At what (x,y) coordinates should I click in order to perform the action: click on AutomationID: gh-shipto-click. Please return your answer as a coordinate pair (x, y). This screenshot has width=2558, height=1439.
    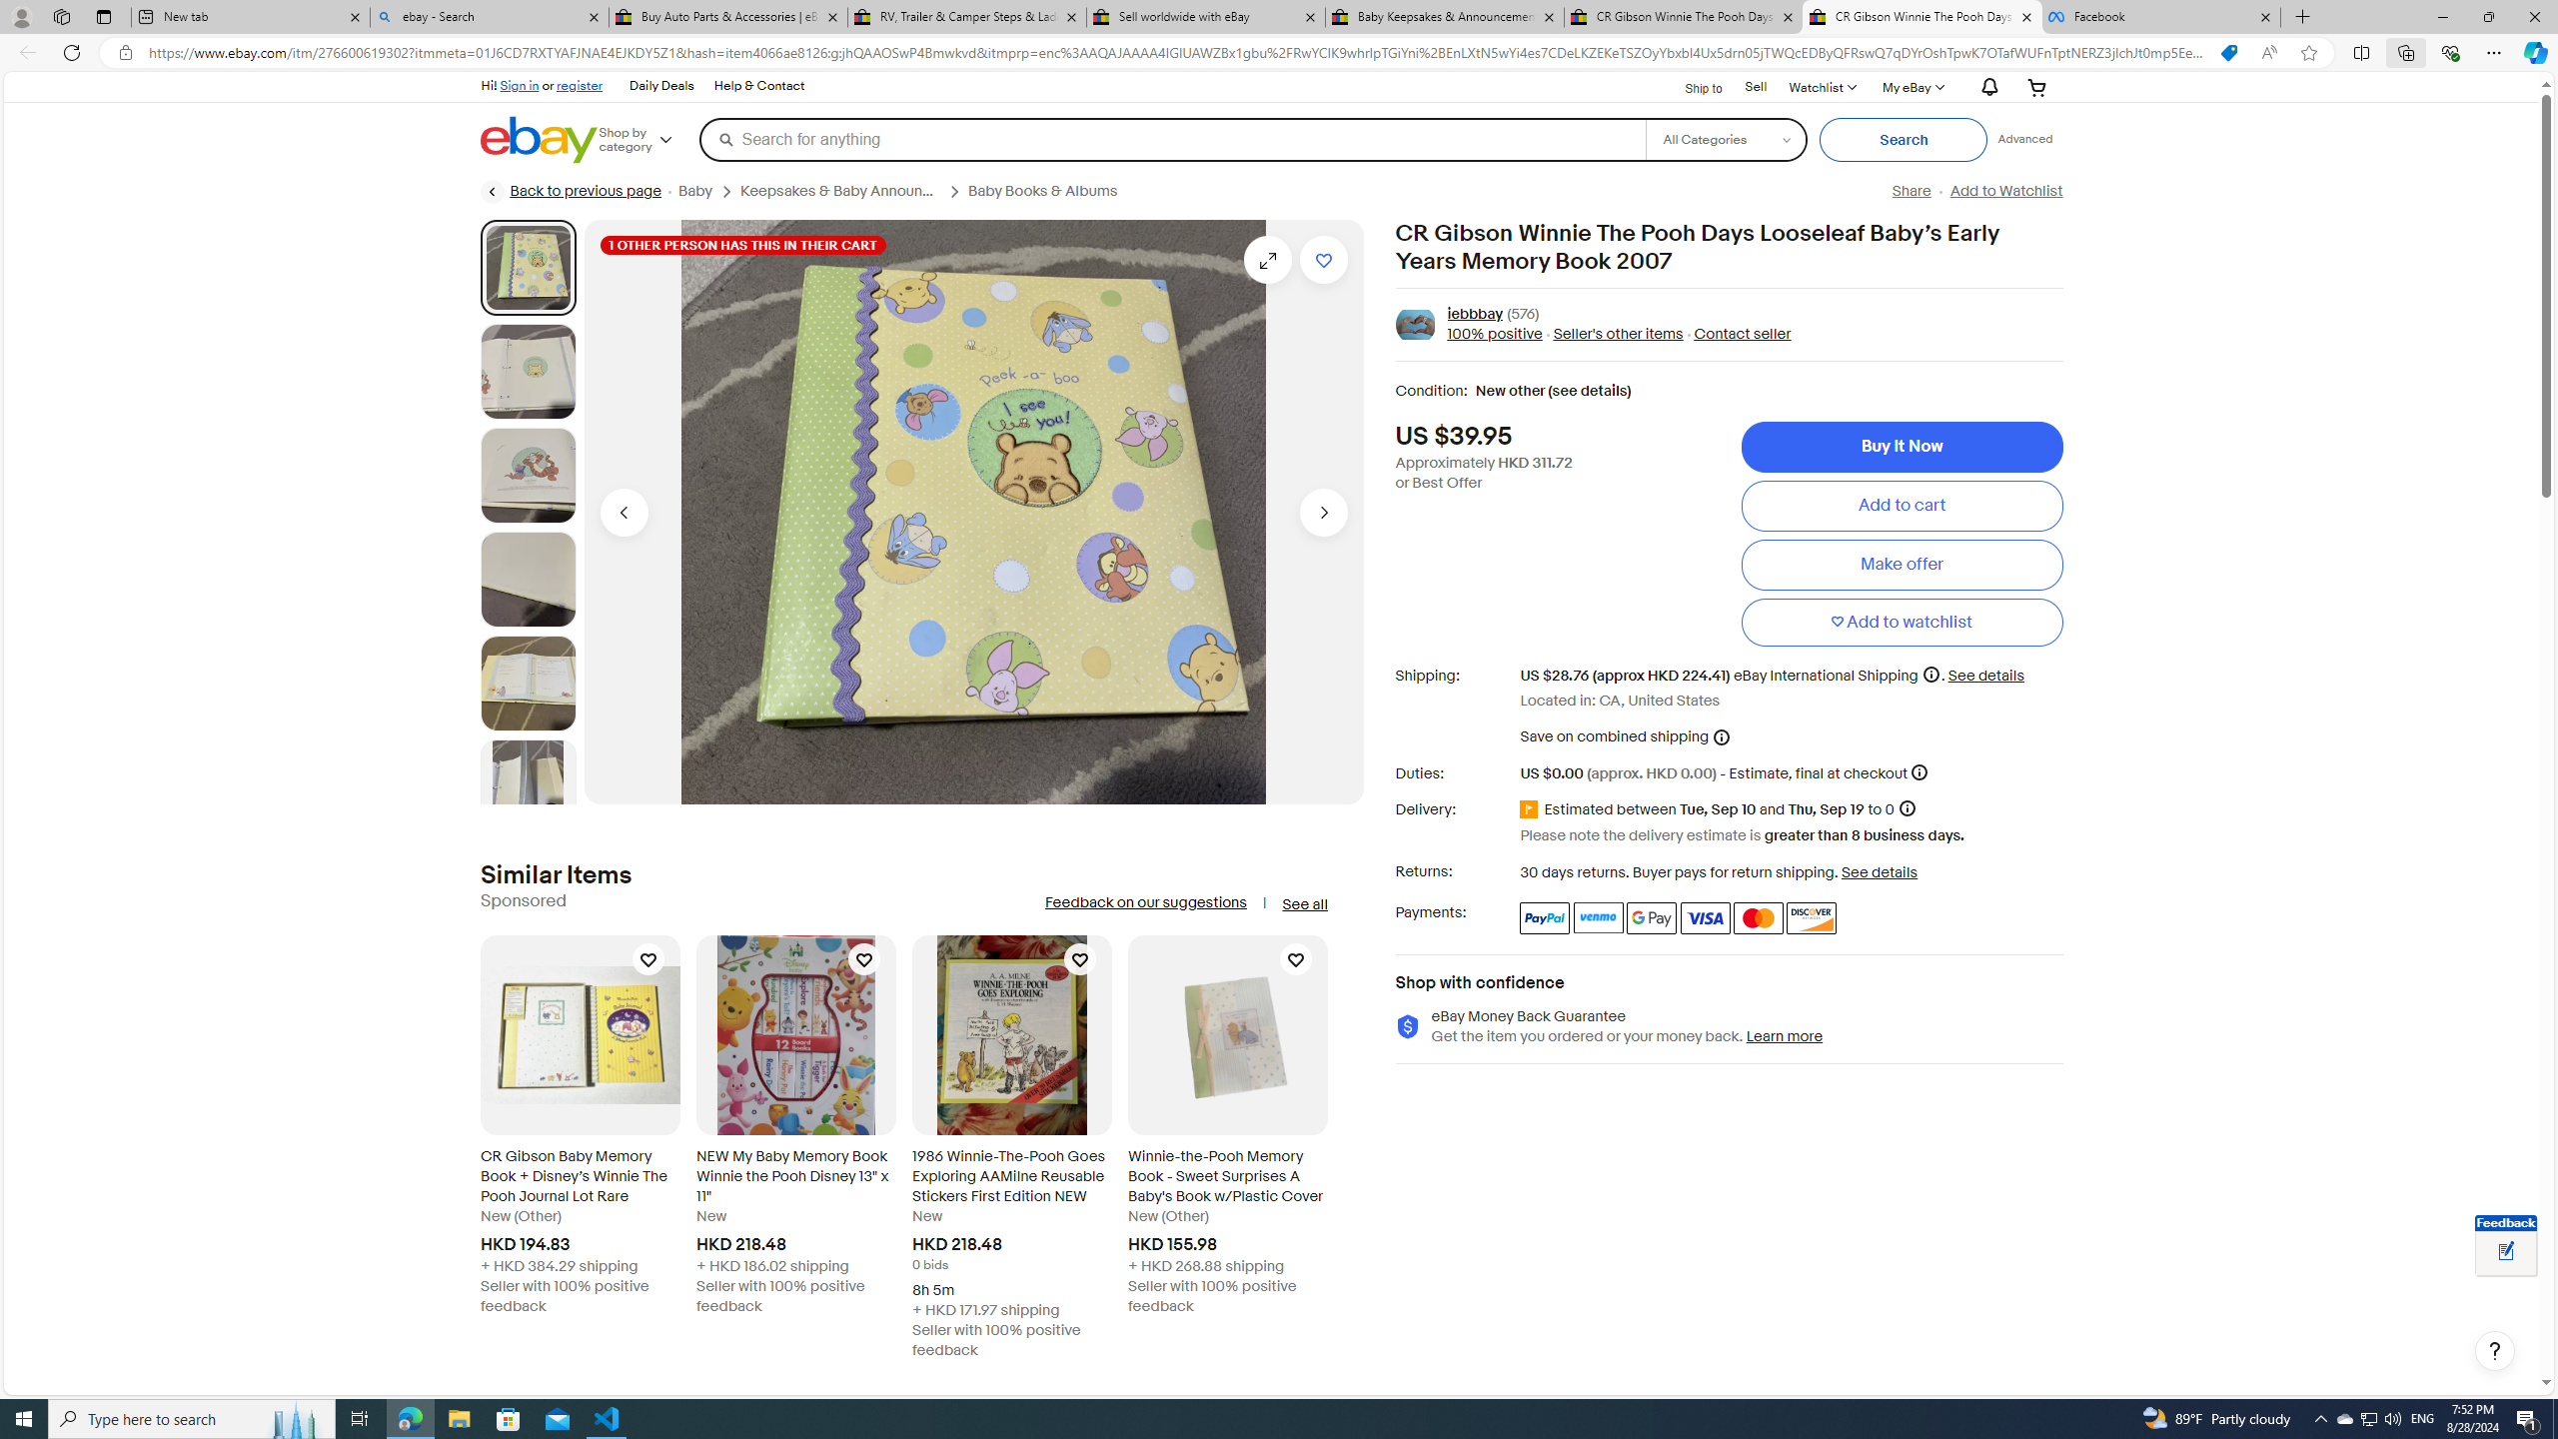
    Looking at the image, I should click on (1691, 86).